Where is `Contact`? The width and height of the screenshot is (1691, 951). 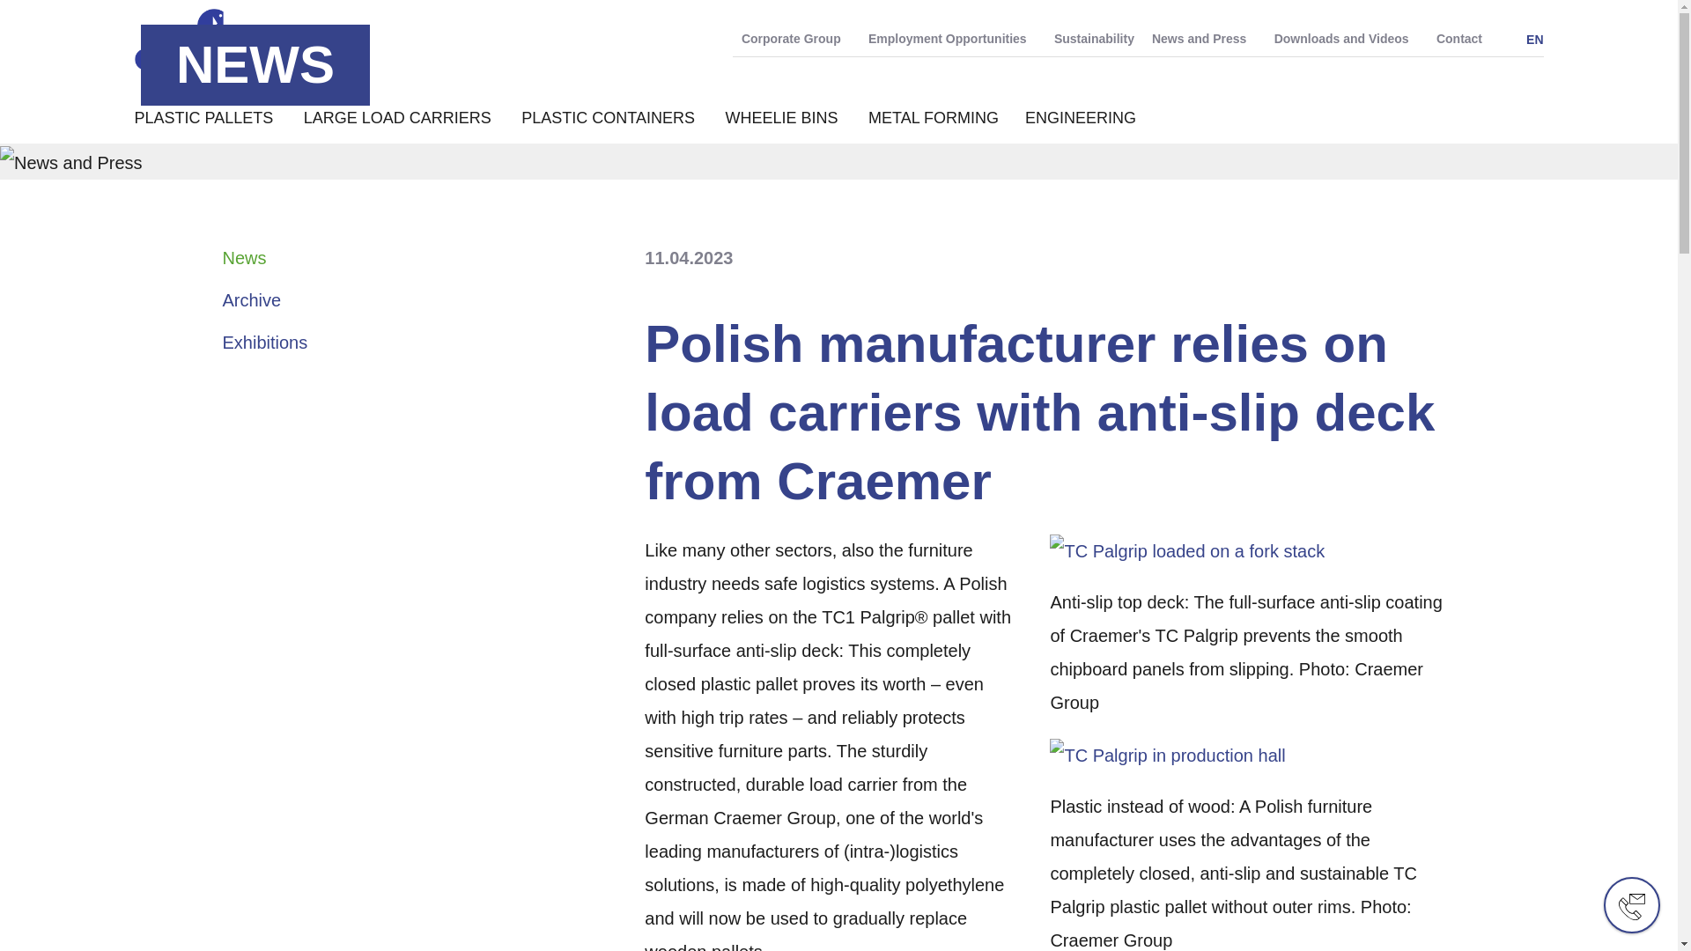
Contact is located at coordinates (1458, 38).